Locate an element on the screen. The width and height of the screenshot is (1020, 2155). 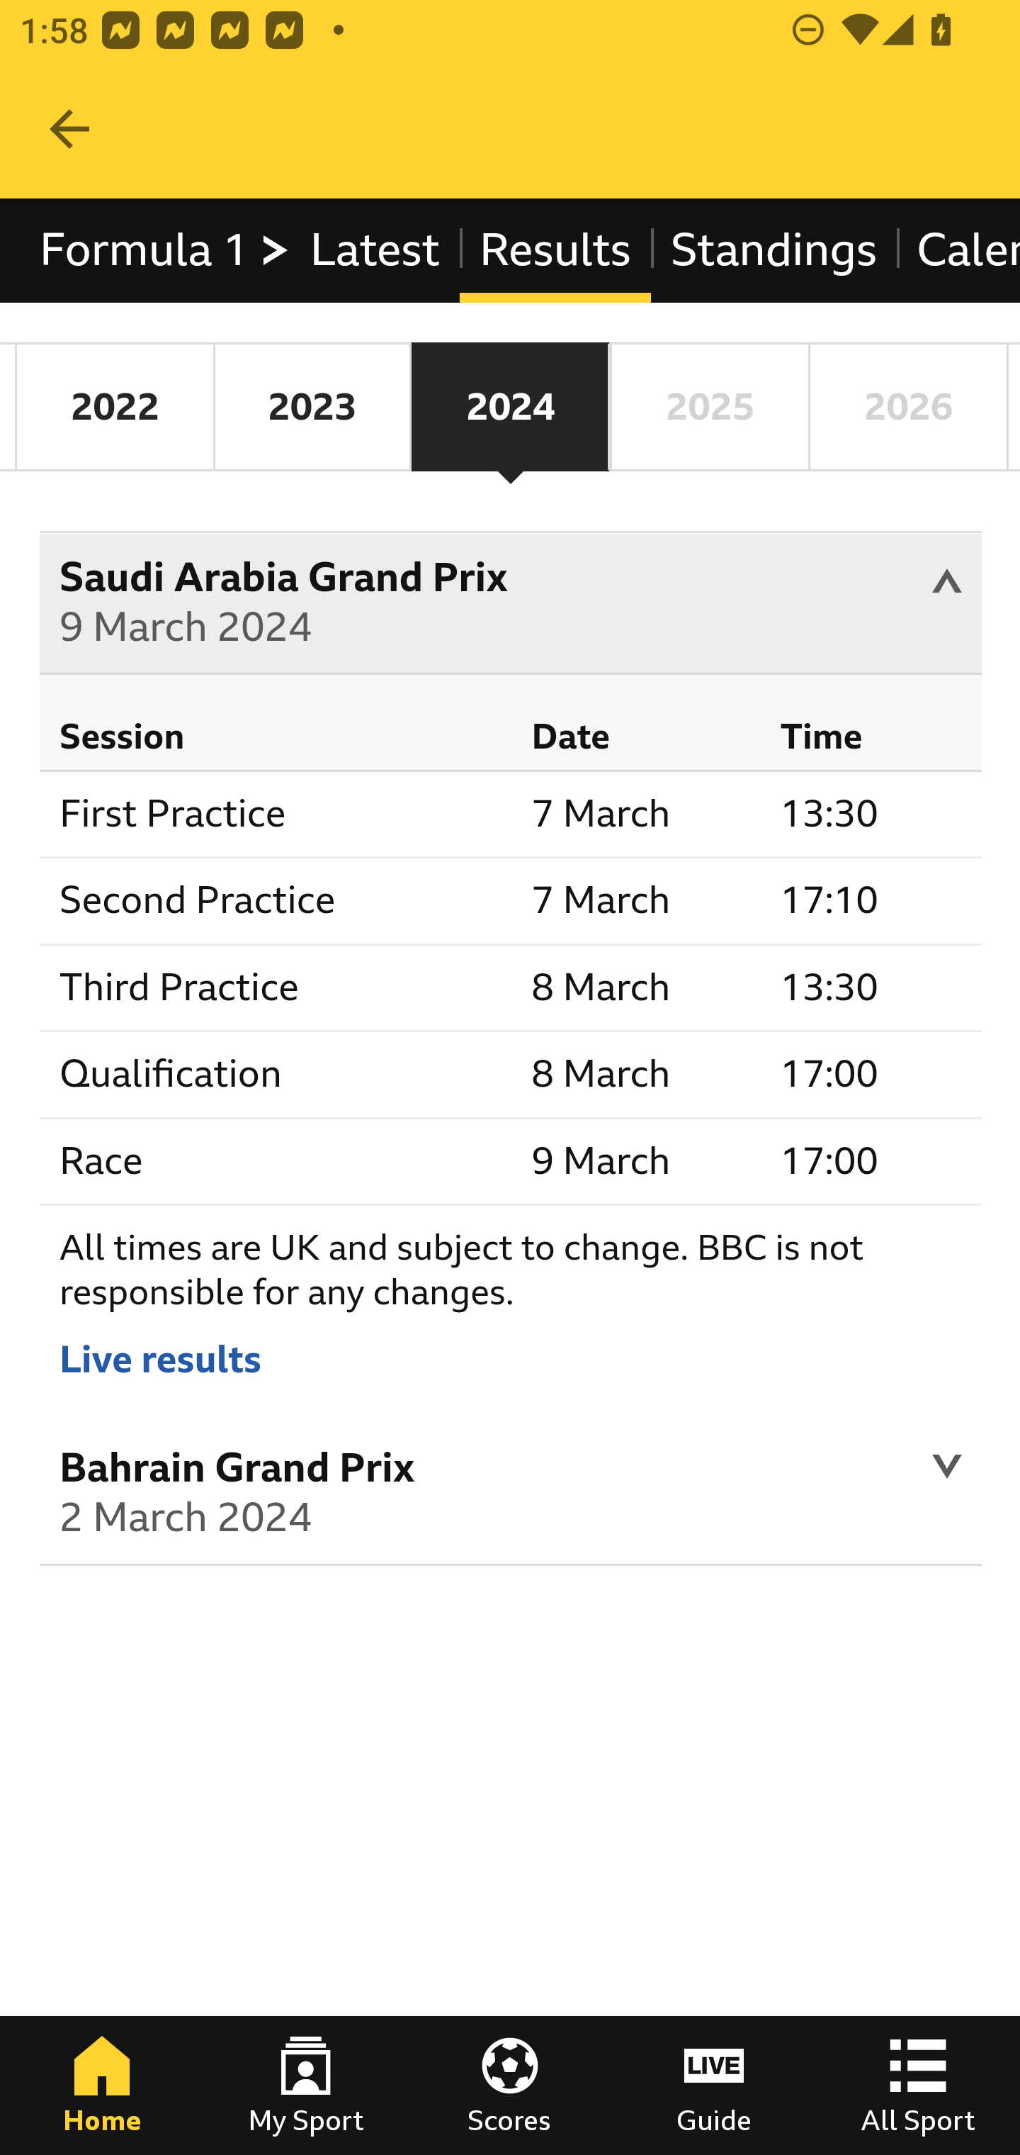
Bahrain Grand Prix, Bahrain IC 2 March 2024 is located at coordinates (511, 1496).